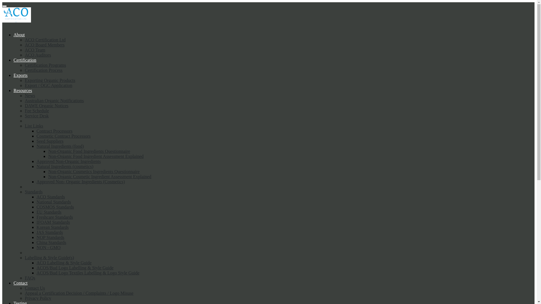  Describe the element at coordinates (30, 96) in the screenshot. I see `News` at that location.